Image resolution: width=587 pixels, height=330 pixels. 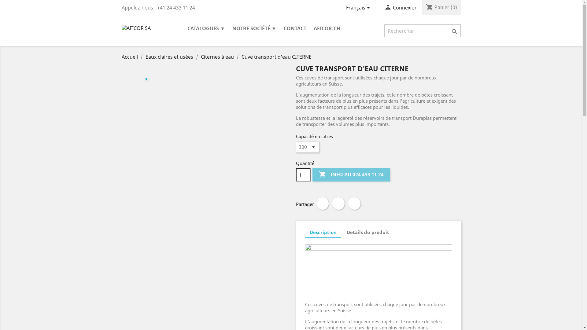 I want to click on CONTACT, so click(x=295, y=29).